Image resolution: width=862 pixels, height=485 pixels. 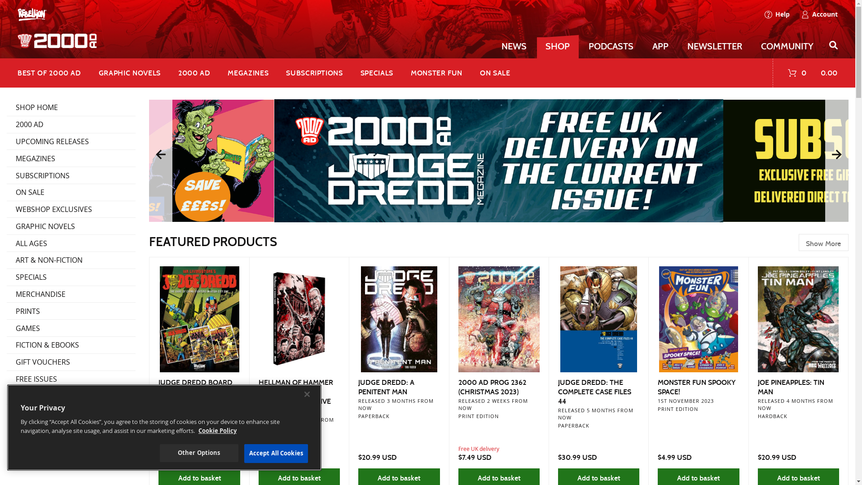 What do you see at coordinates (71, 328) in the screenshot?
I see `GAMES` at bounding box center [71, 328].